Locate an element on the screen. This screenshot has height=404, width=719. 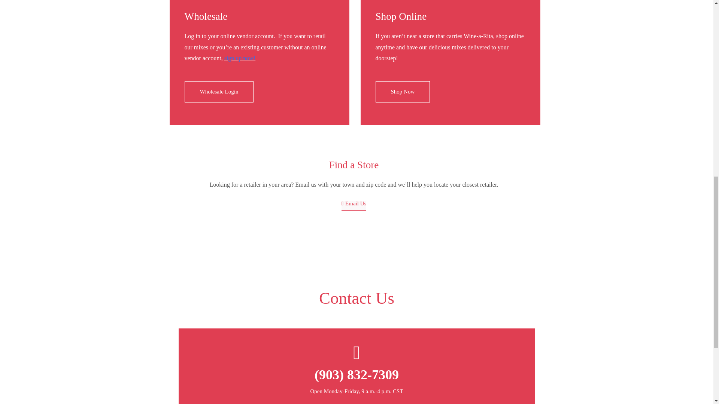
Email Us is located at coordinates (354, 205).